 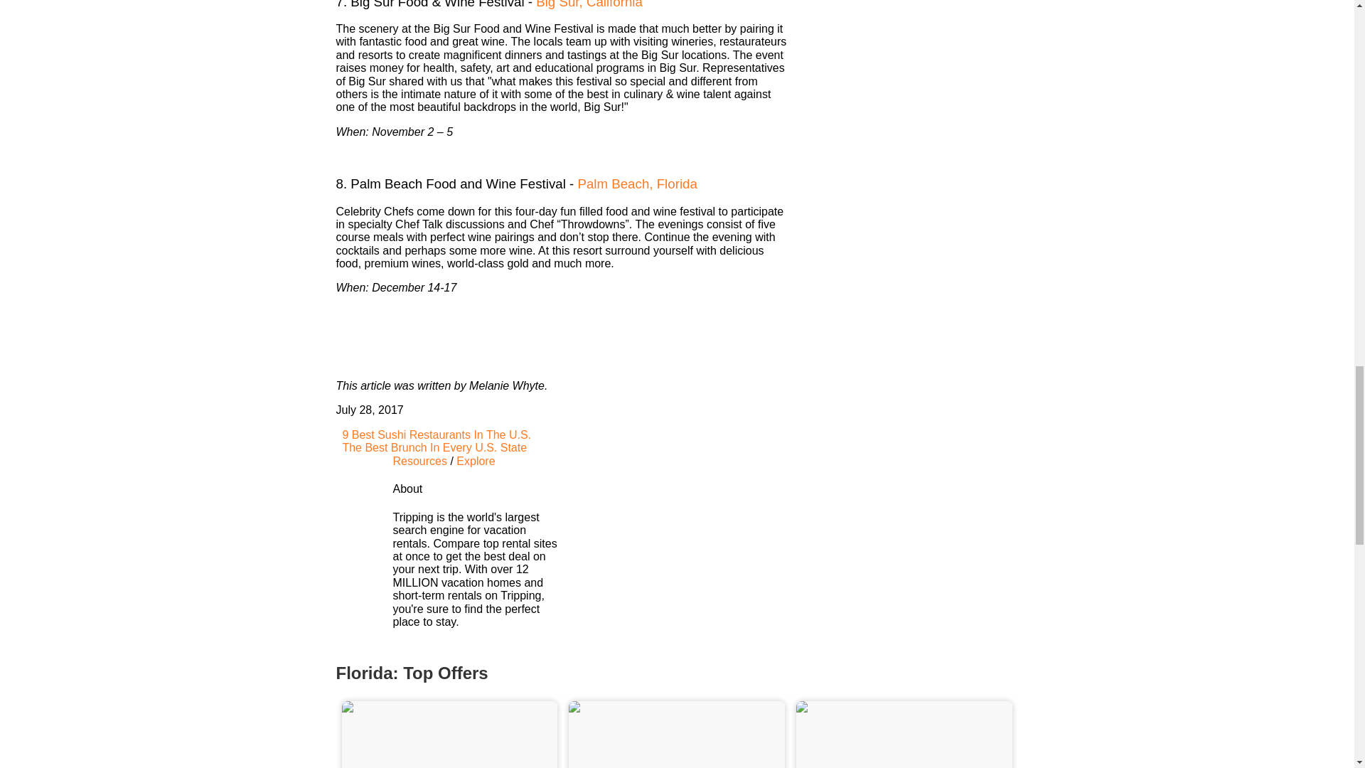 What do you see at coordinates (475, 461) in the screenshot?
I see `Explore` at bounding box center [475, 461].